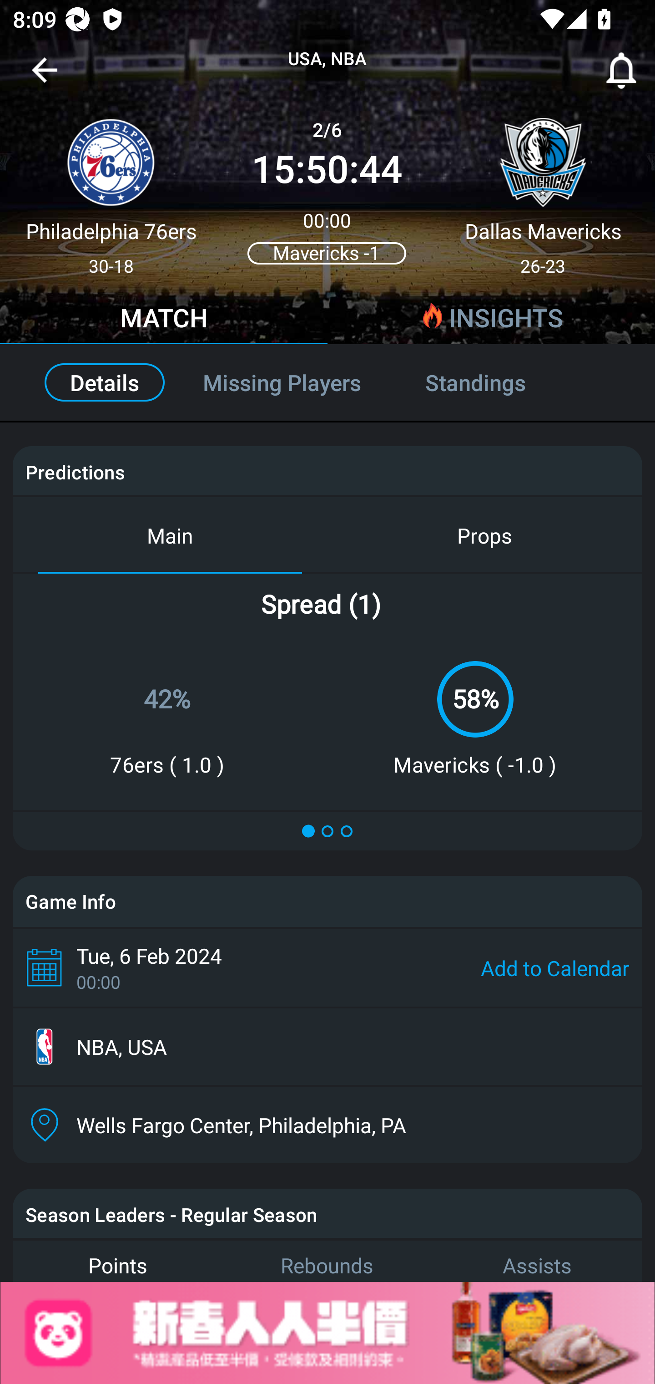  What do you see at coordinates (282, 382) in the screenshot?
I see `Missing Players` at bounding box center [282, 382].